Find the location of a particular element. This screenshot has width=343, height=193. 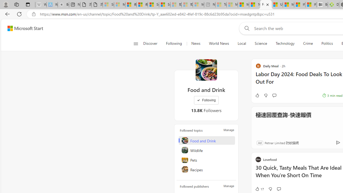

Start the conversation is located at coordinates (279, 189).